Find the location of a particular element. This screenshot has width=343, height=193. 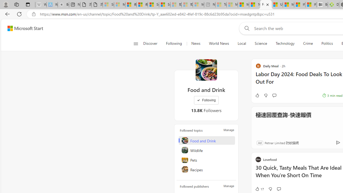

Start the conversation is located at coordinates (279, 189).